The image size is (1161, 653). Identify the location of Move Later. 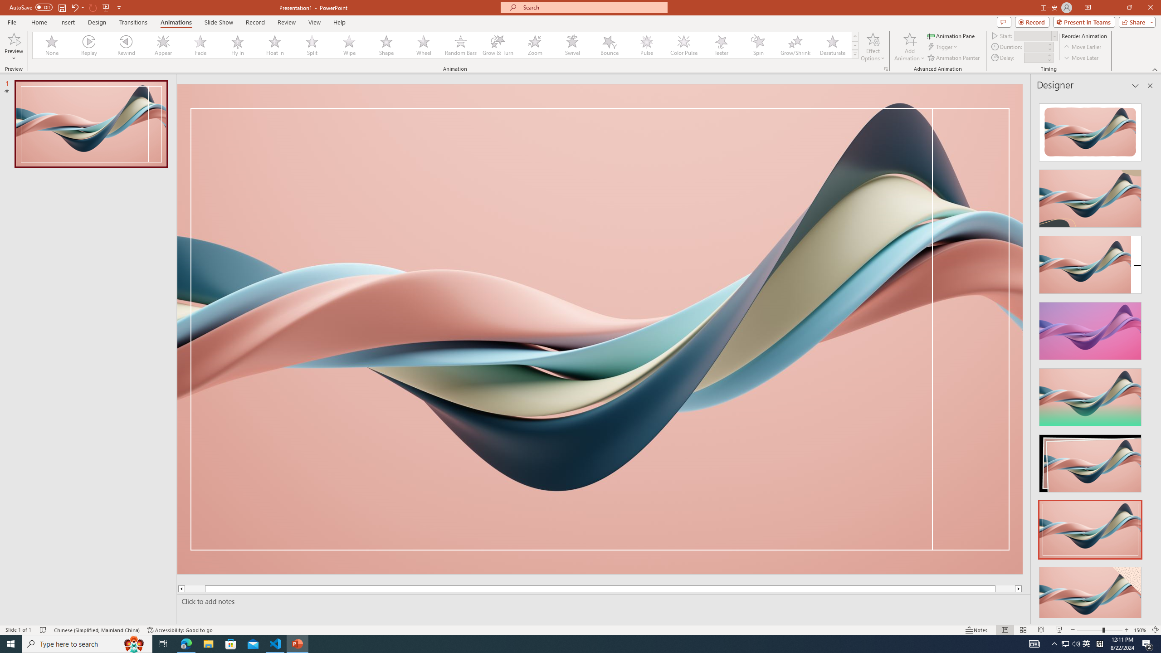
(1081, 58).